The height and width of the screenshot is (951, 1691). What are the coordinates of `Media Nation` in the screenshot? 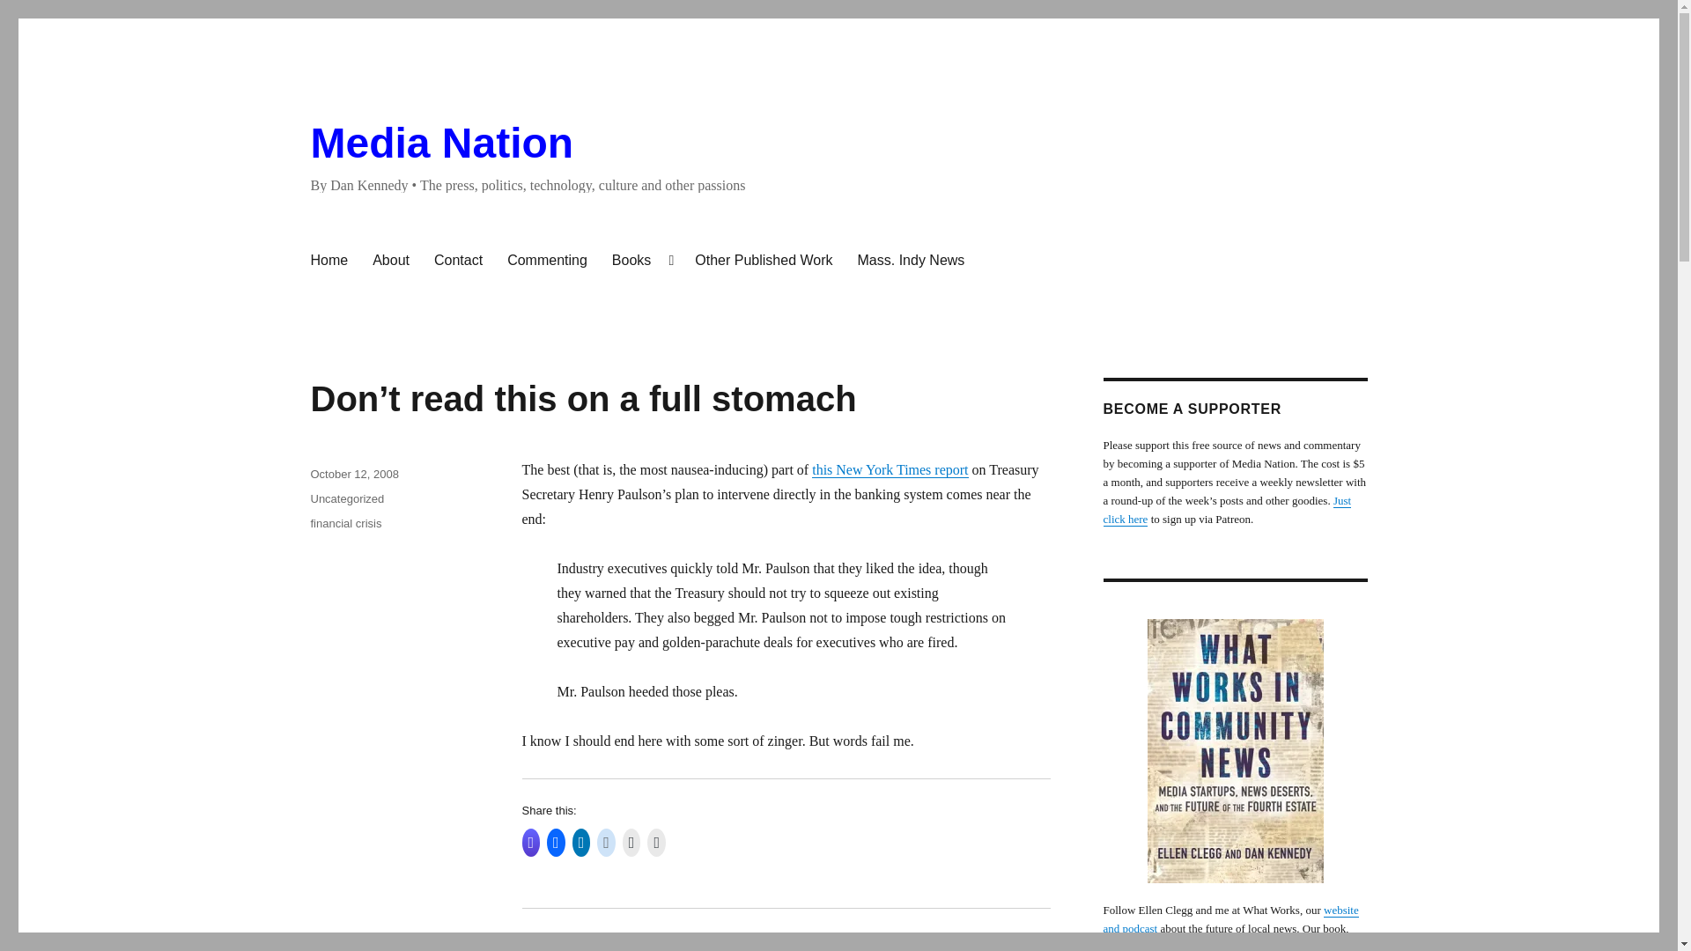 It's located at (440, 143).